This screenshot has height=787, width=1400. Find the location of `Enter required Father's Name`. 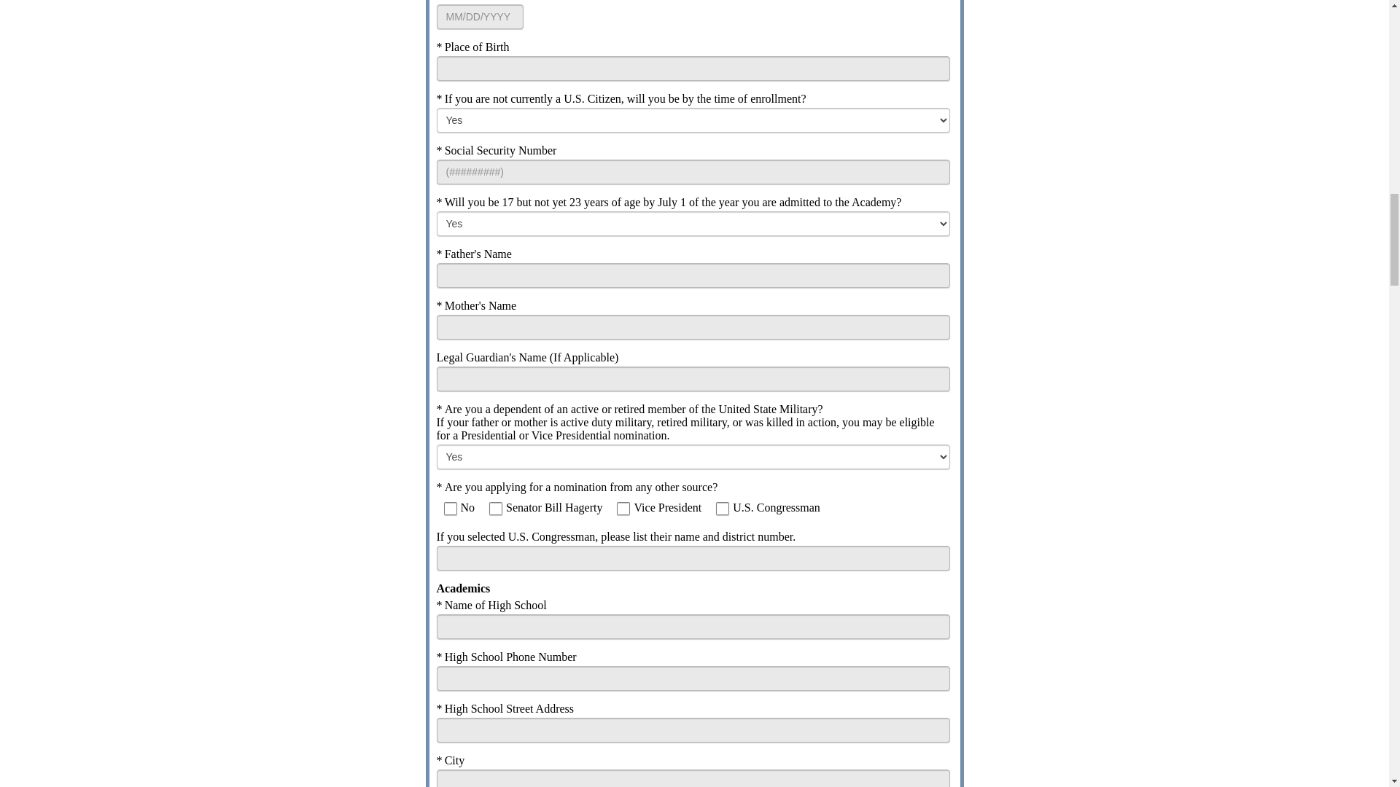

Enter required Father's Name is located at coordinates (692, 275).